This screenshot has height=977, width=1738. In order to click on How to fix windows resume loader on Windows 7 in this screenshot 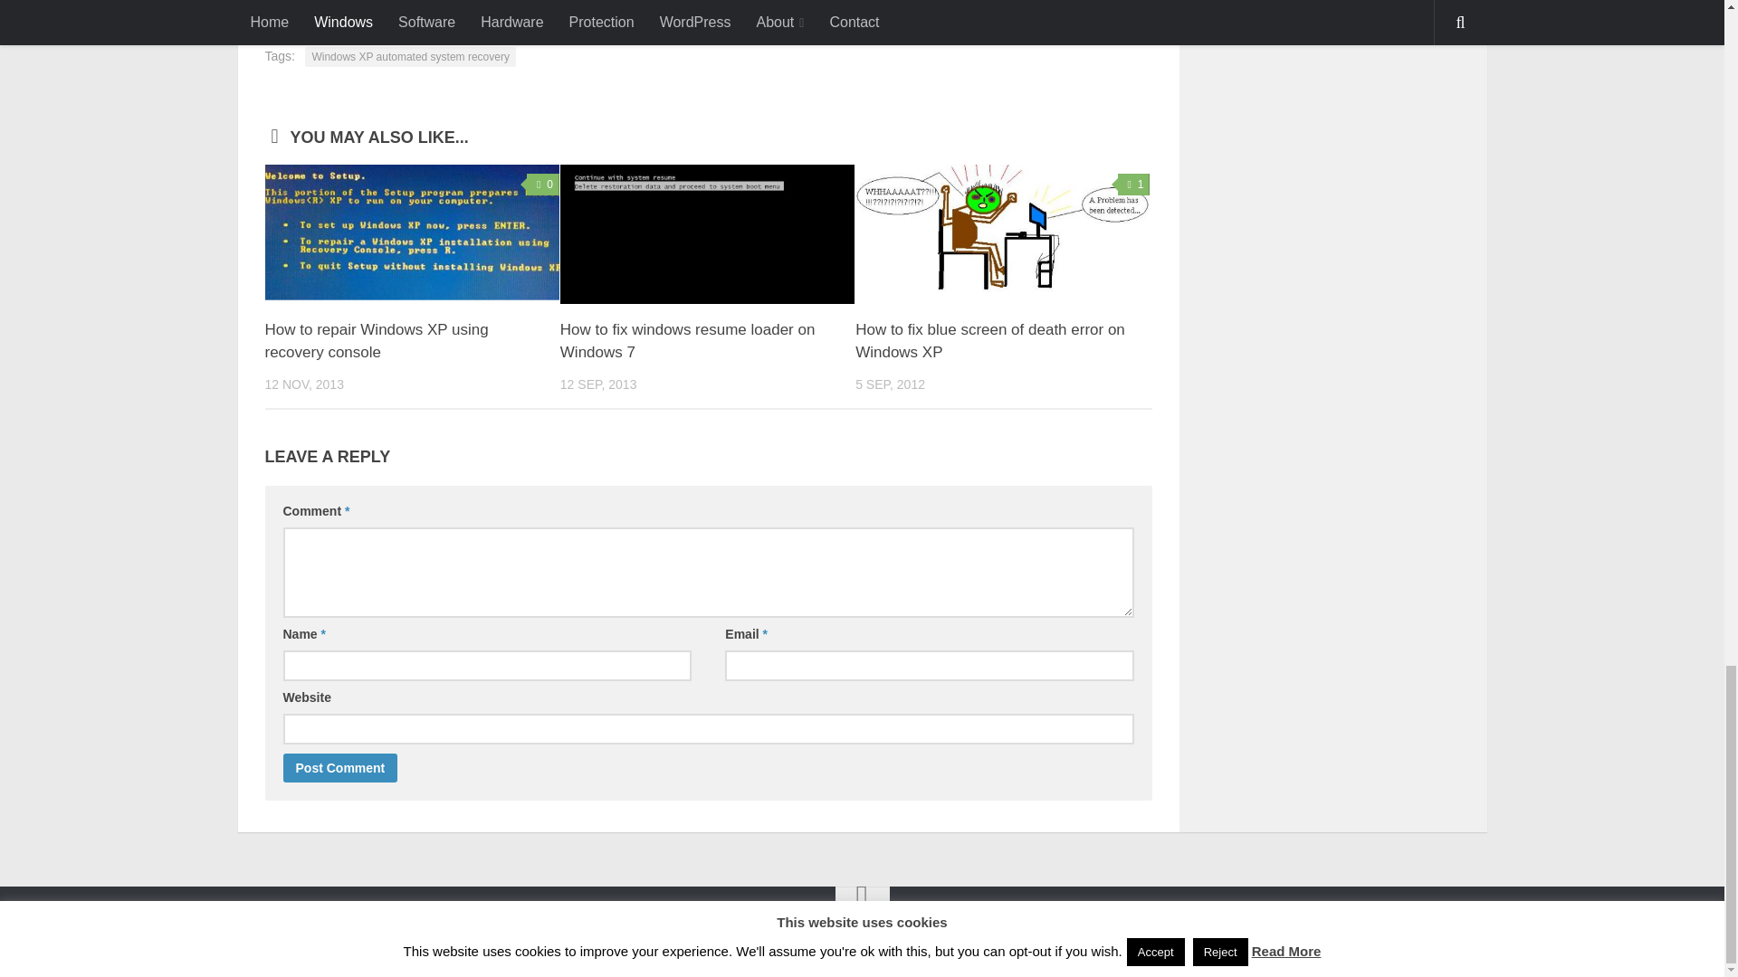, I will do `click(687, 341)`.